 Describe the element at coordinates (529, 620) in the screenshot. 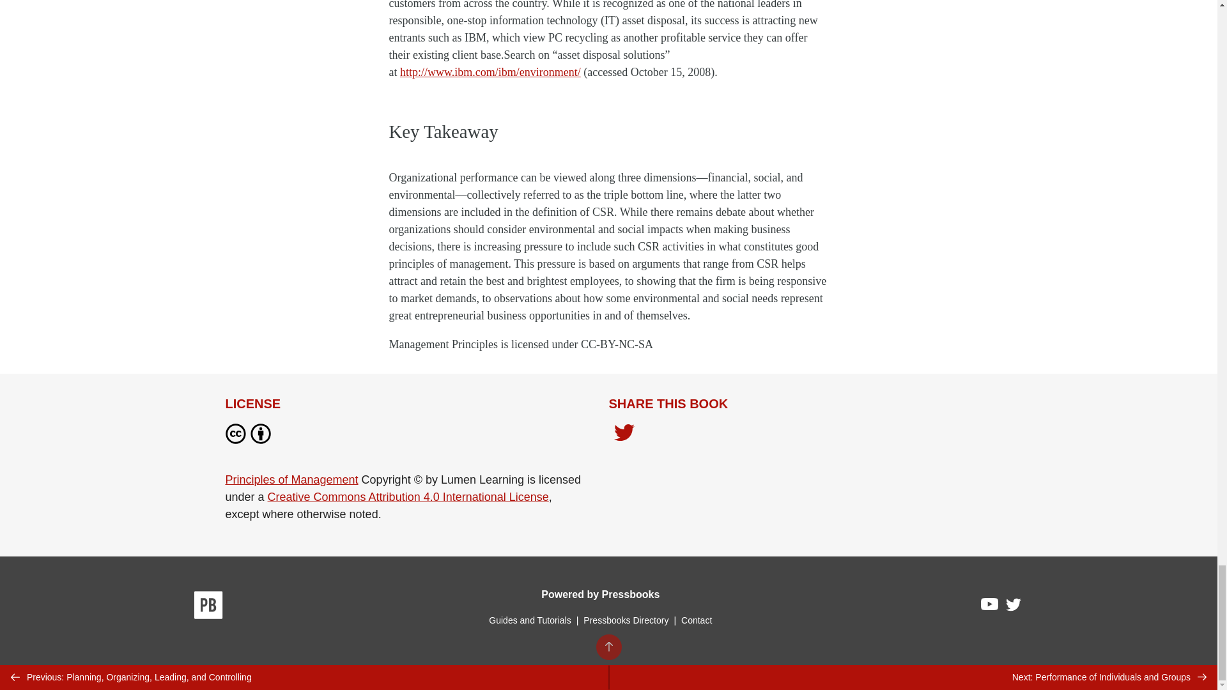

I see `Guides and Tutorials` at that location.